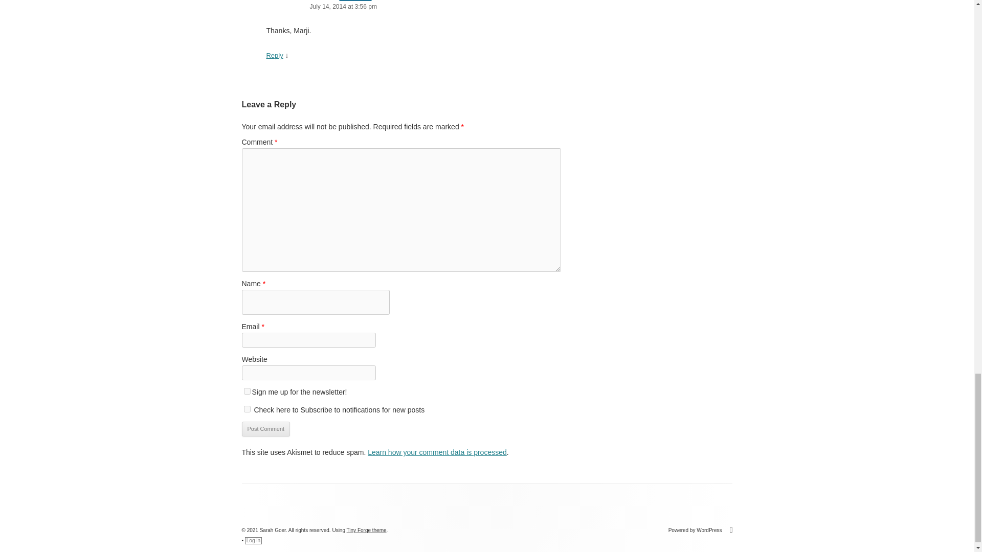  I want to click on 1, so click(247, 392).